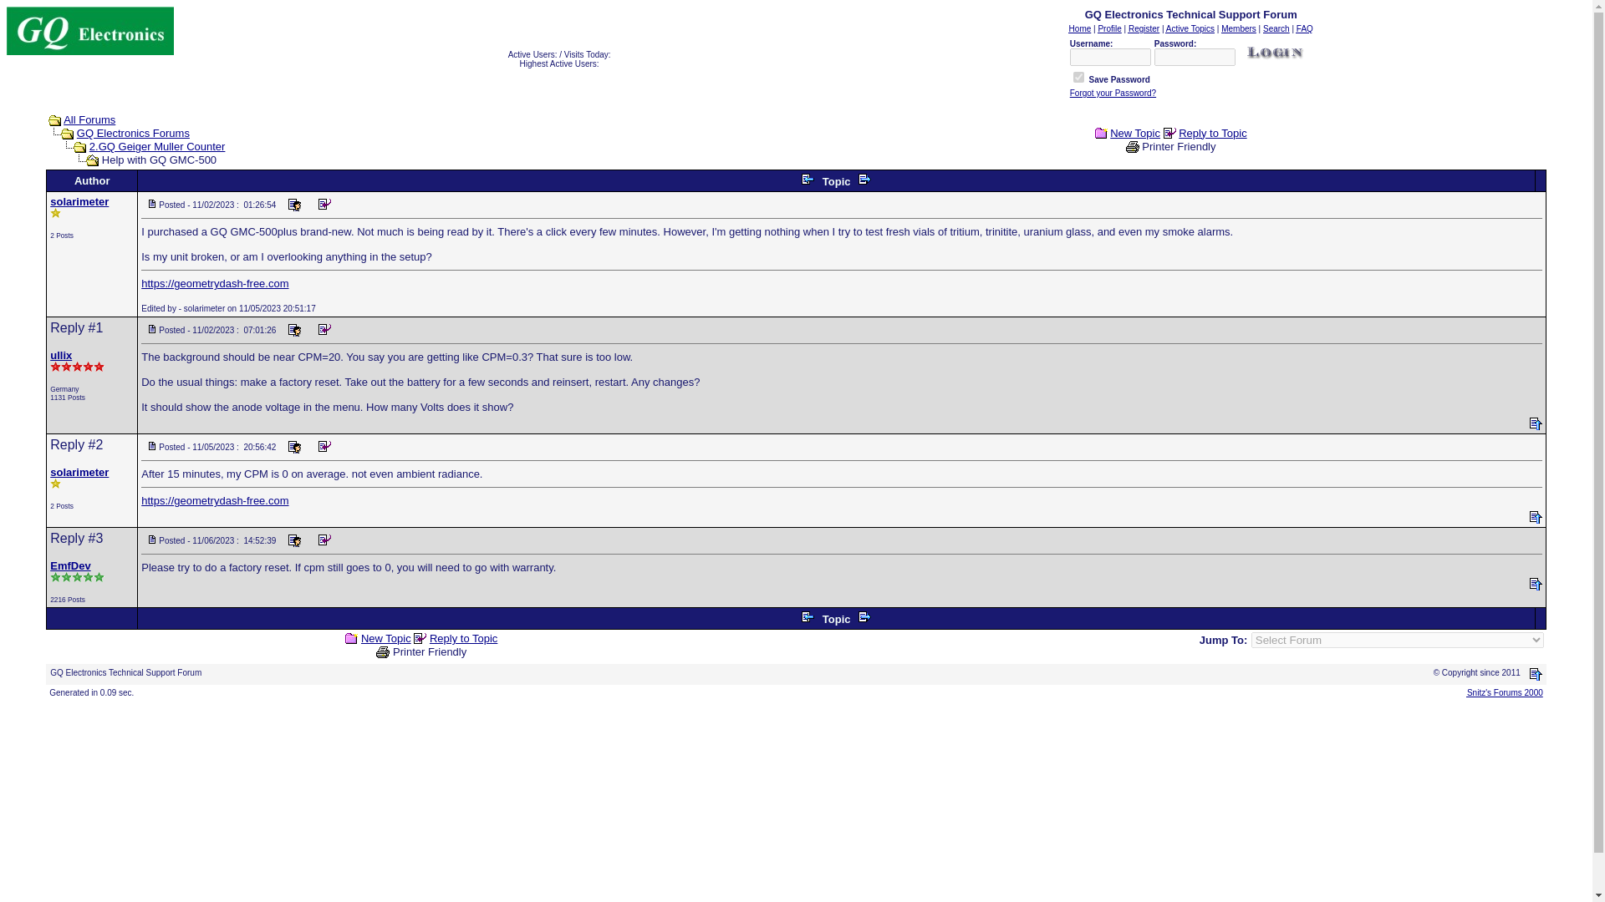  What do you see at coordinates (1144, 28) in the screenshot?
I see `Register` at bounding box center [1144, 28].